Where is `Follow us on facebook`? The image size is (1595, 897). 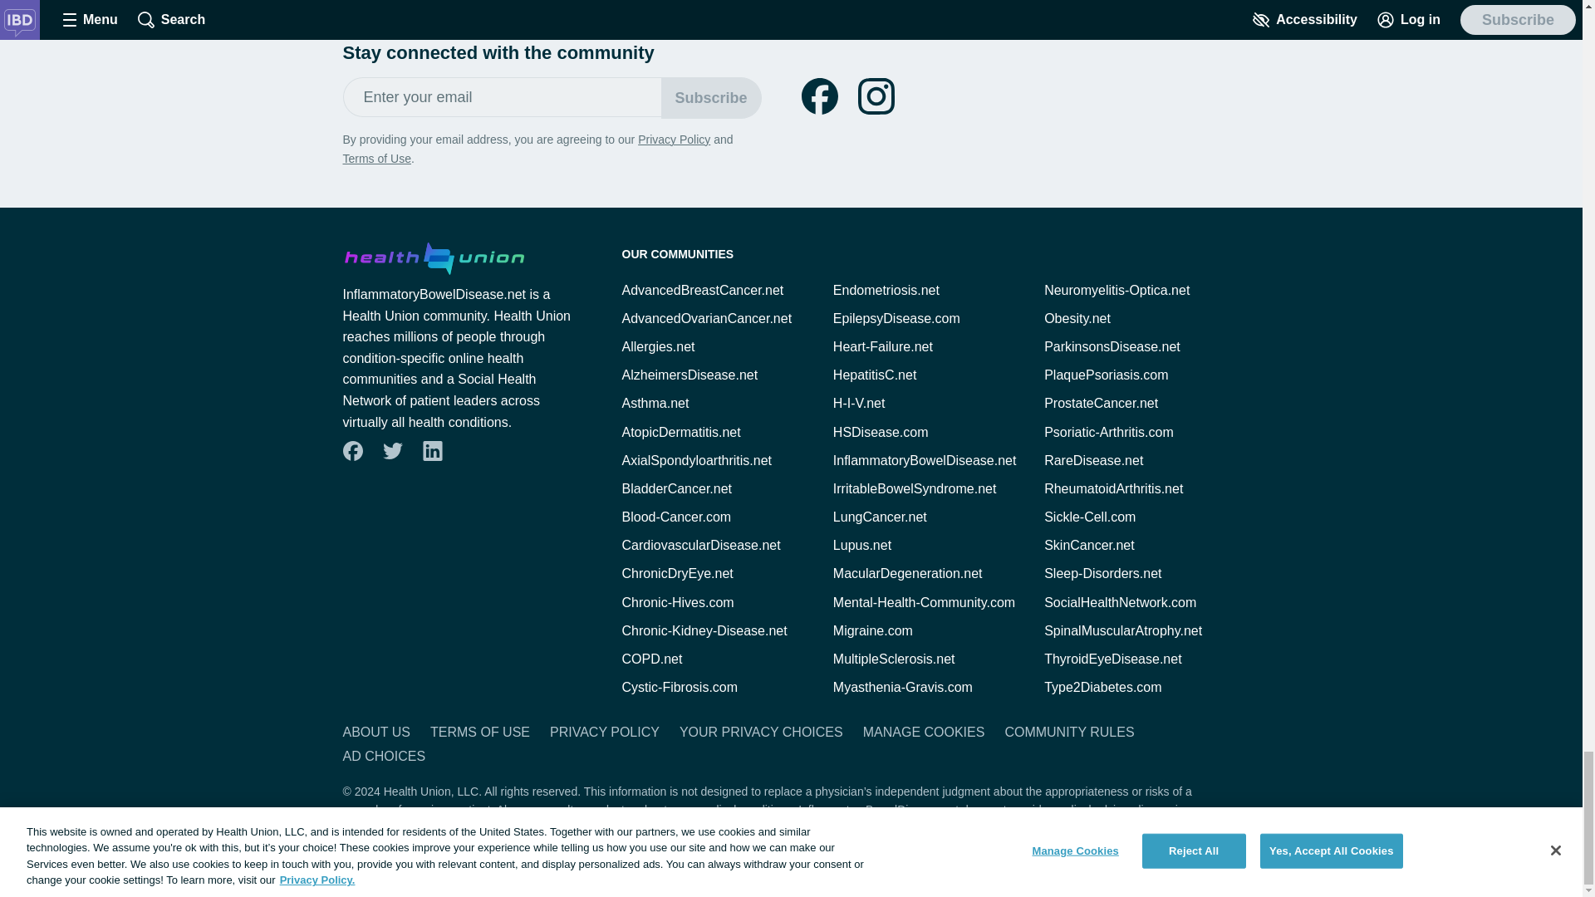 Follow us on facebook is located at coordinates (352, 451).